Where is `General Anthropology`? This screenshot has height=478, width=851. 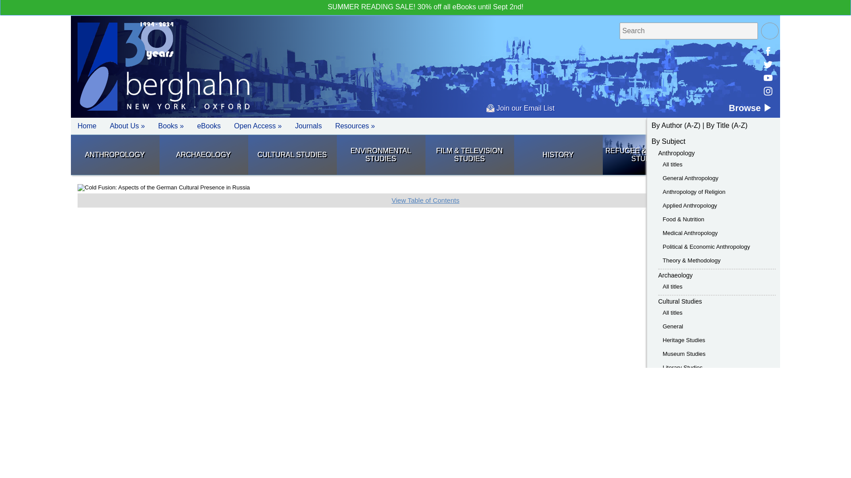 General Anthropology is located at coordinates (691, 178).